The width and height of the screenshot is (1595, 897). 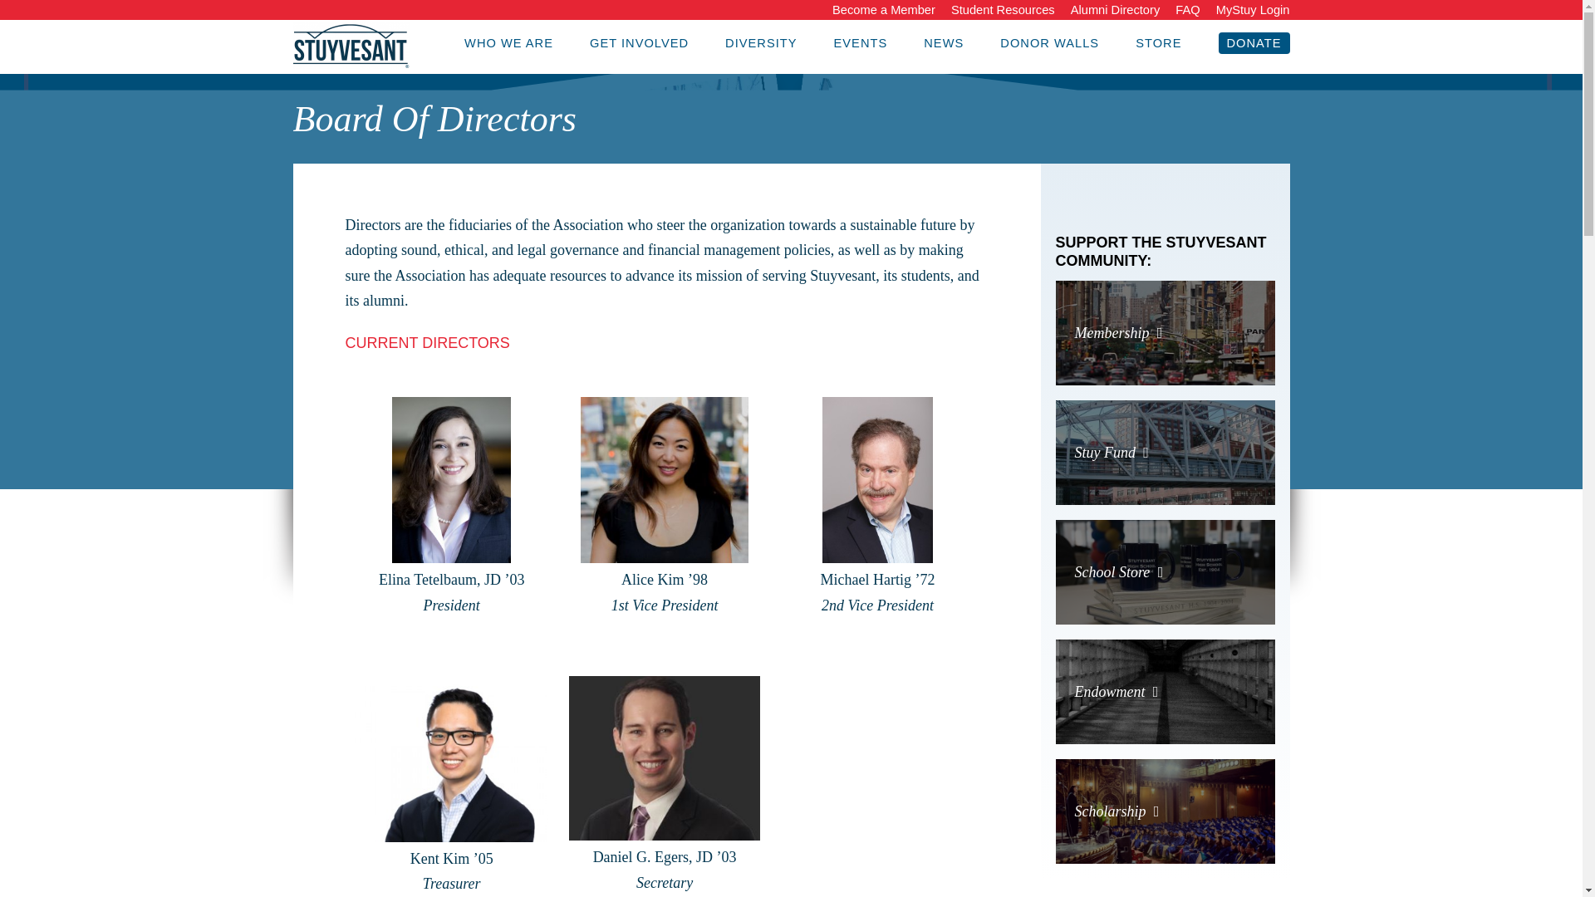 What do you see at coordinates (1187, 10) in the screenshot?
I see `FAQ` at bounding box center [1187, 10].